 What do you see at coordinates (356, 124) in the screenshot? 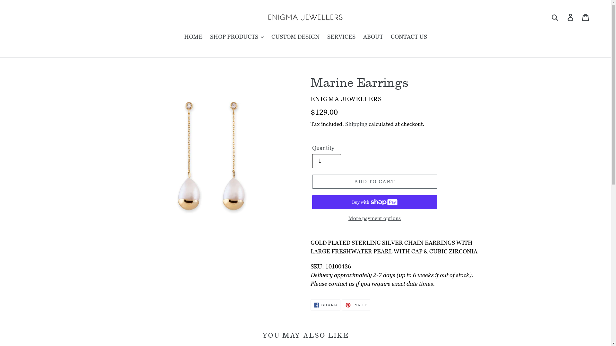
I see `Shipping` at bounding box center [356, 124].